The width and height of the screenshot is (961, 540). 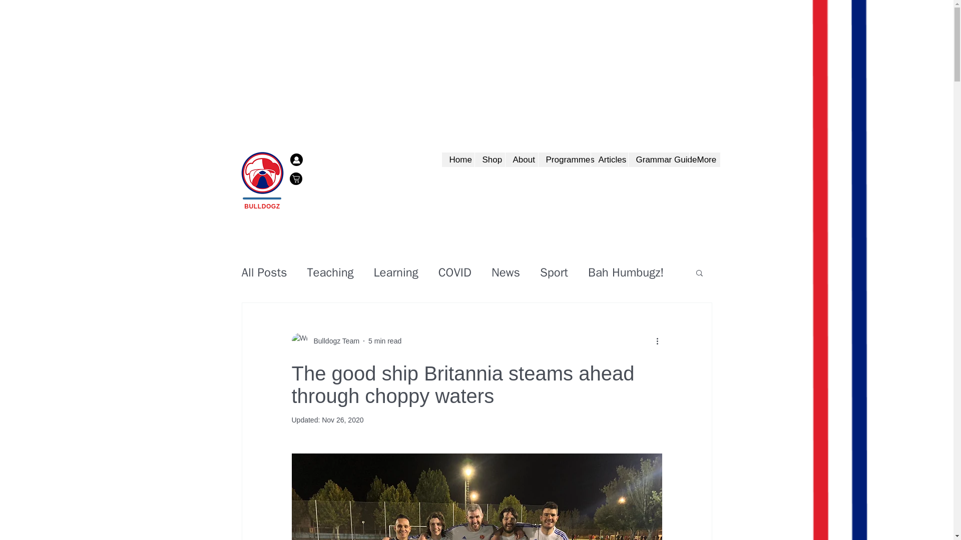 I want to click on Bah Humbugz!, so click(x=626, y=272).